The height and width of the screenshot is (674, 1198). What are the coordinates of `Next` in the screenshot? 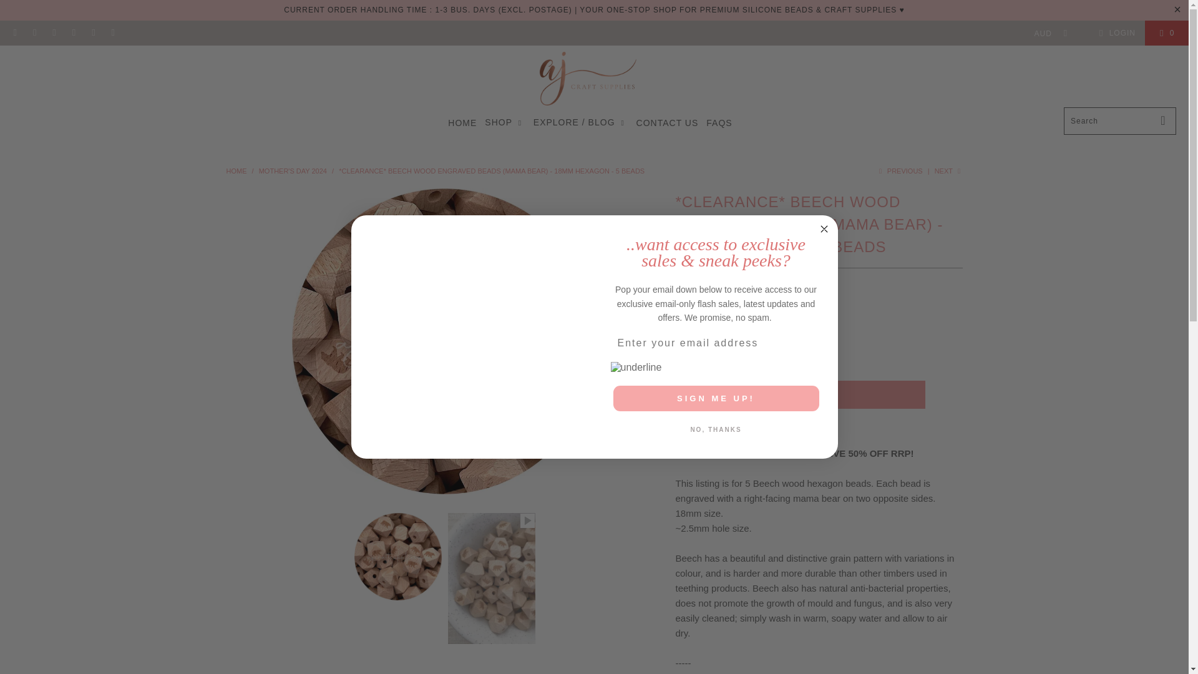 It's located at (948, 170).